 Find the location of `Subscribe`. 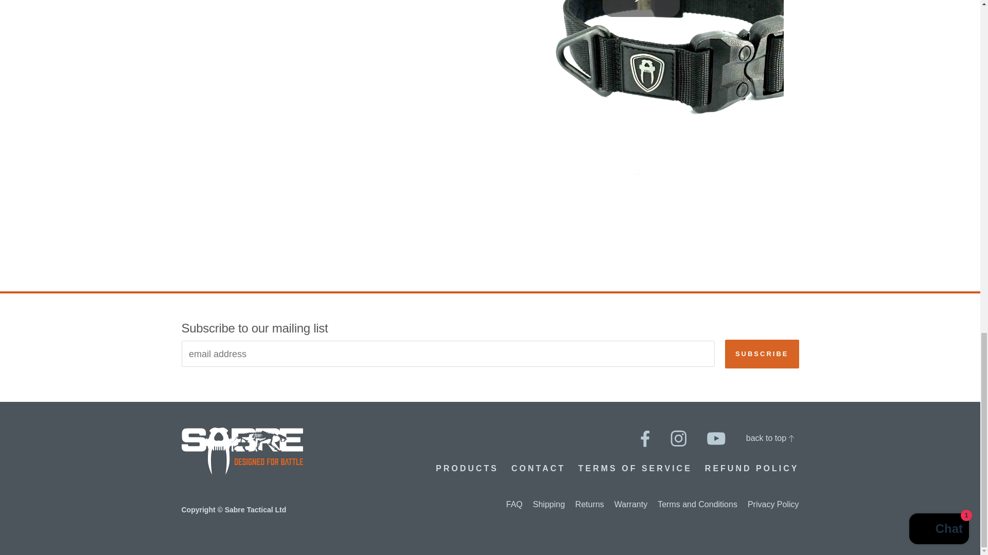

Subscribe is located at coordinates (762, 354).